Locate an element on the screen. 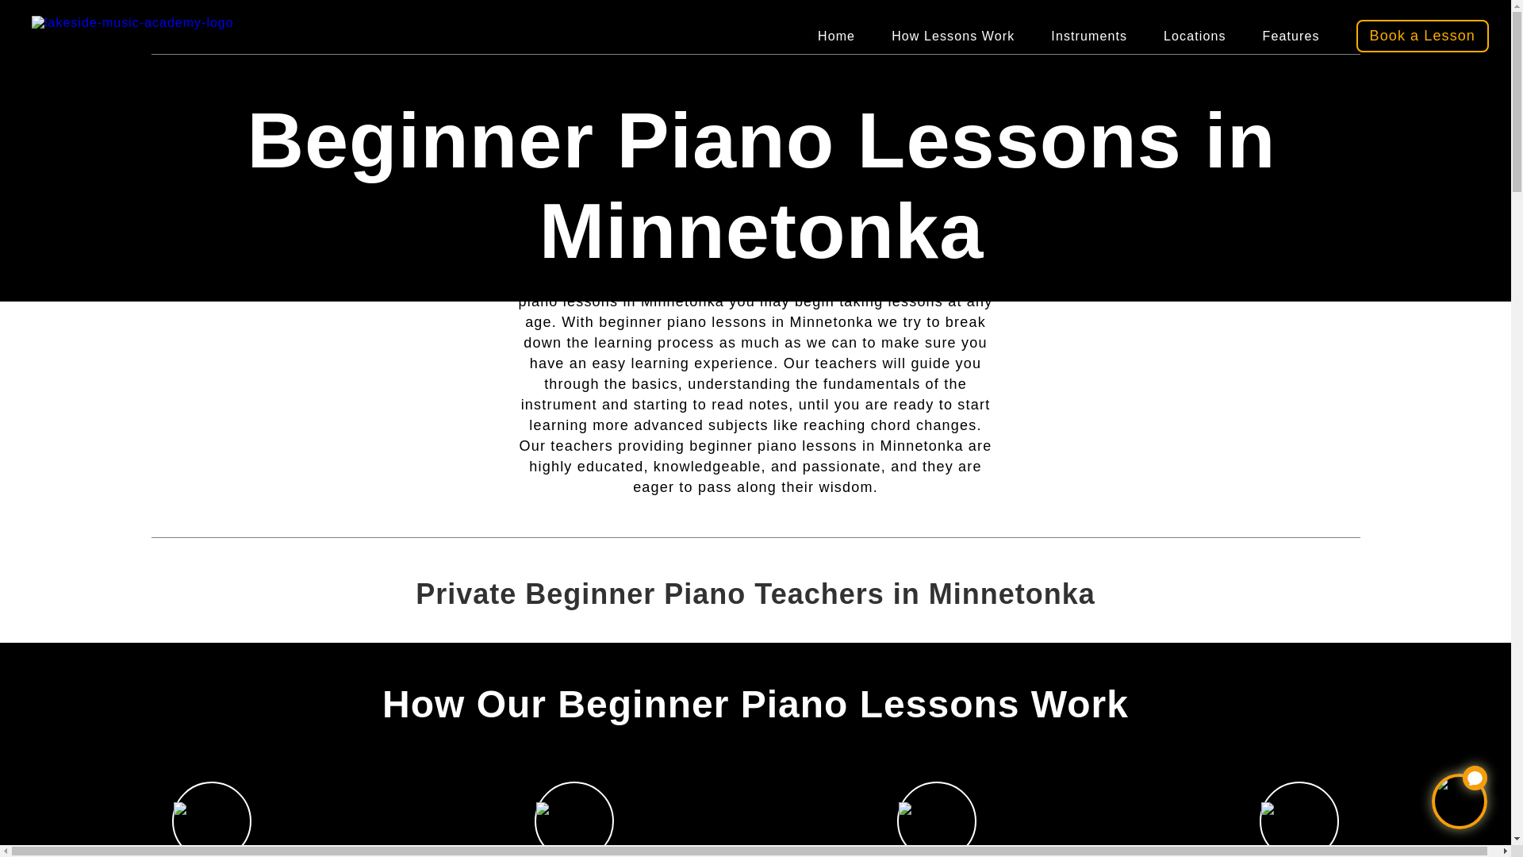 The height and width of the screenshot is (857, 1523). Instruments is located at coordinates (1088, 37).